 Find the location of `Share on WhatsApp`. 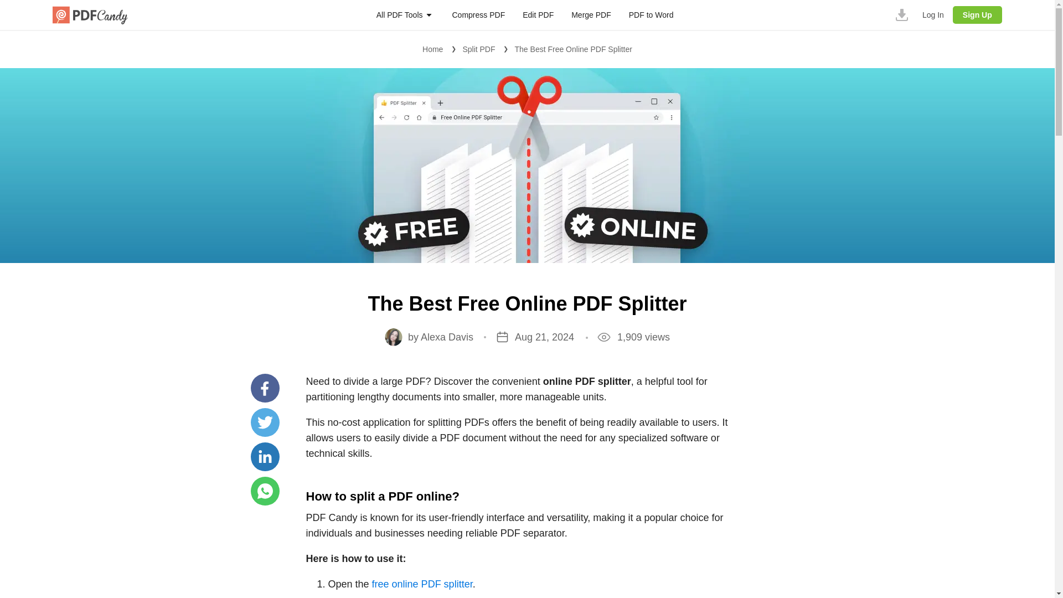

Share on WhatsApp is located at coordinates (264, 491).